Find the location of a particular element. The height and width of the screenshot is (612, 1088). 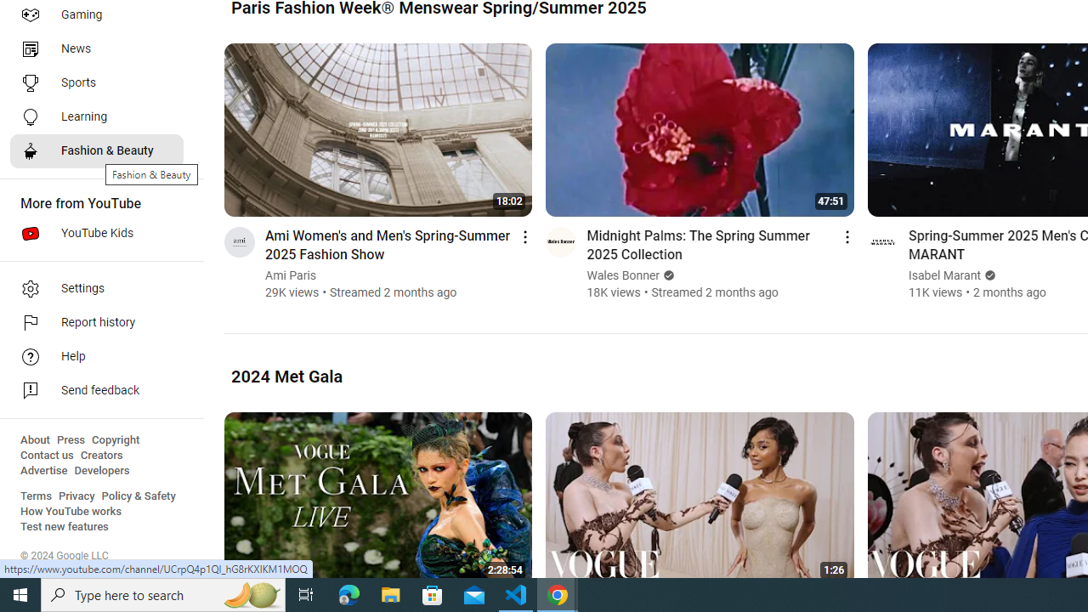

Terms is located at coordinates (36, 496).